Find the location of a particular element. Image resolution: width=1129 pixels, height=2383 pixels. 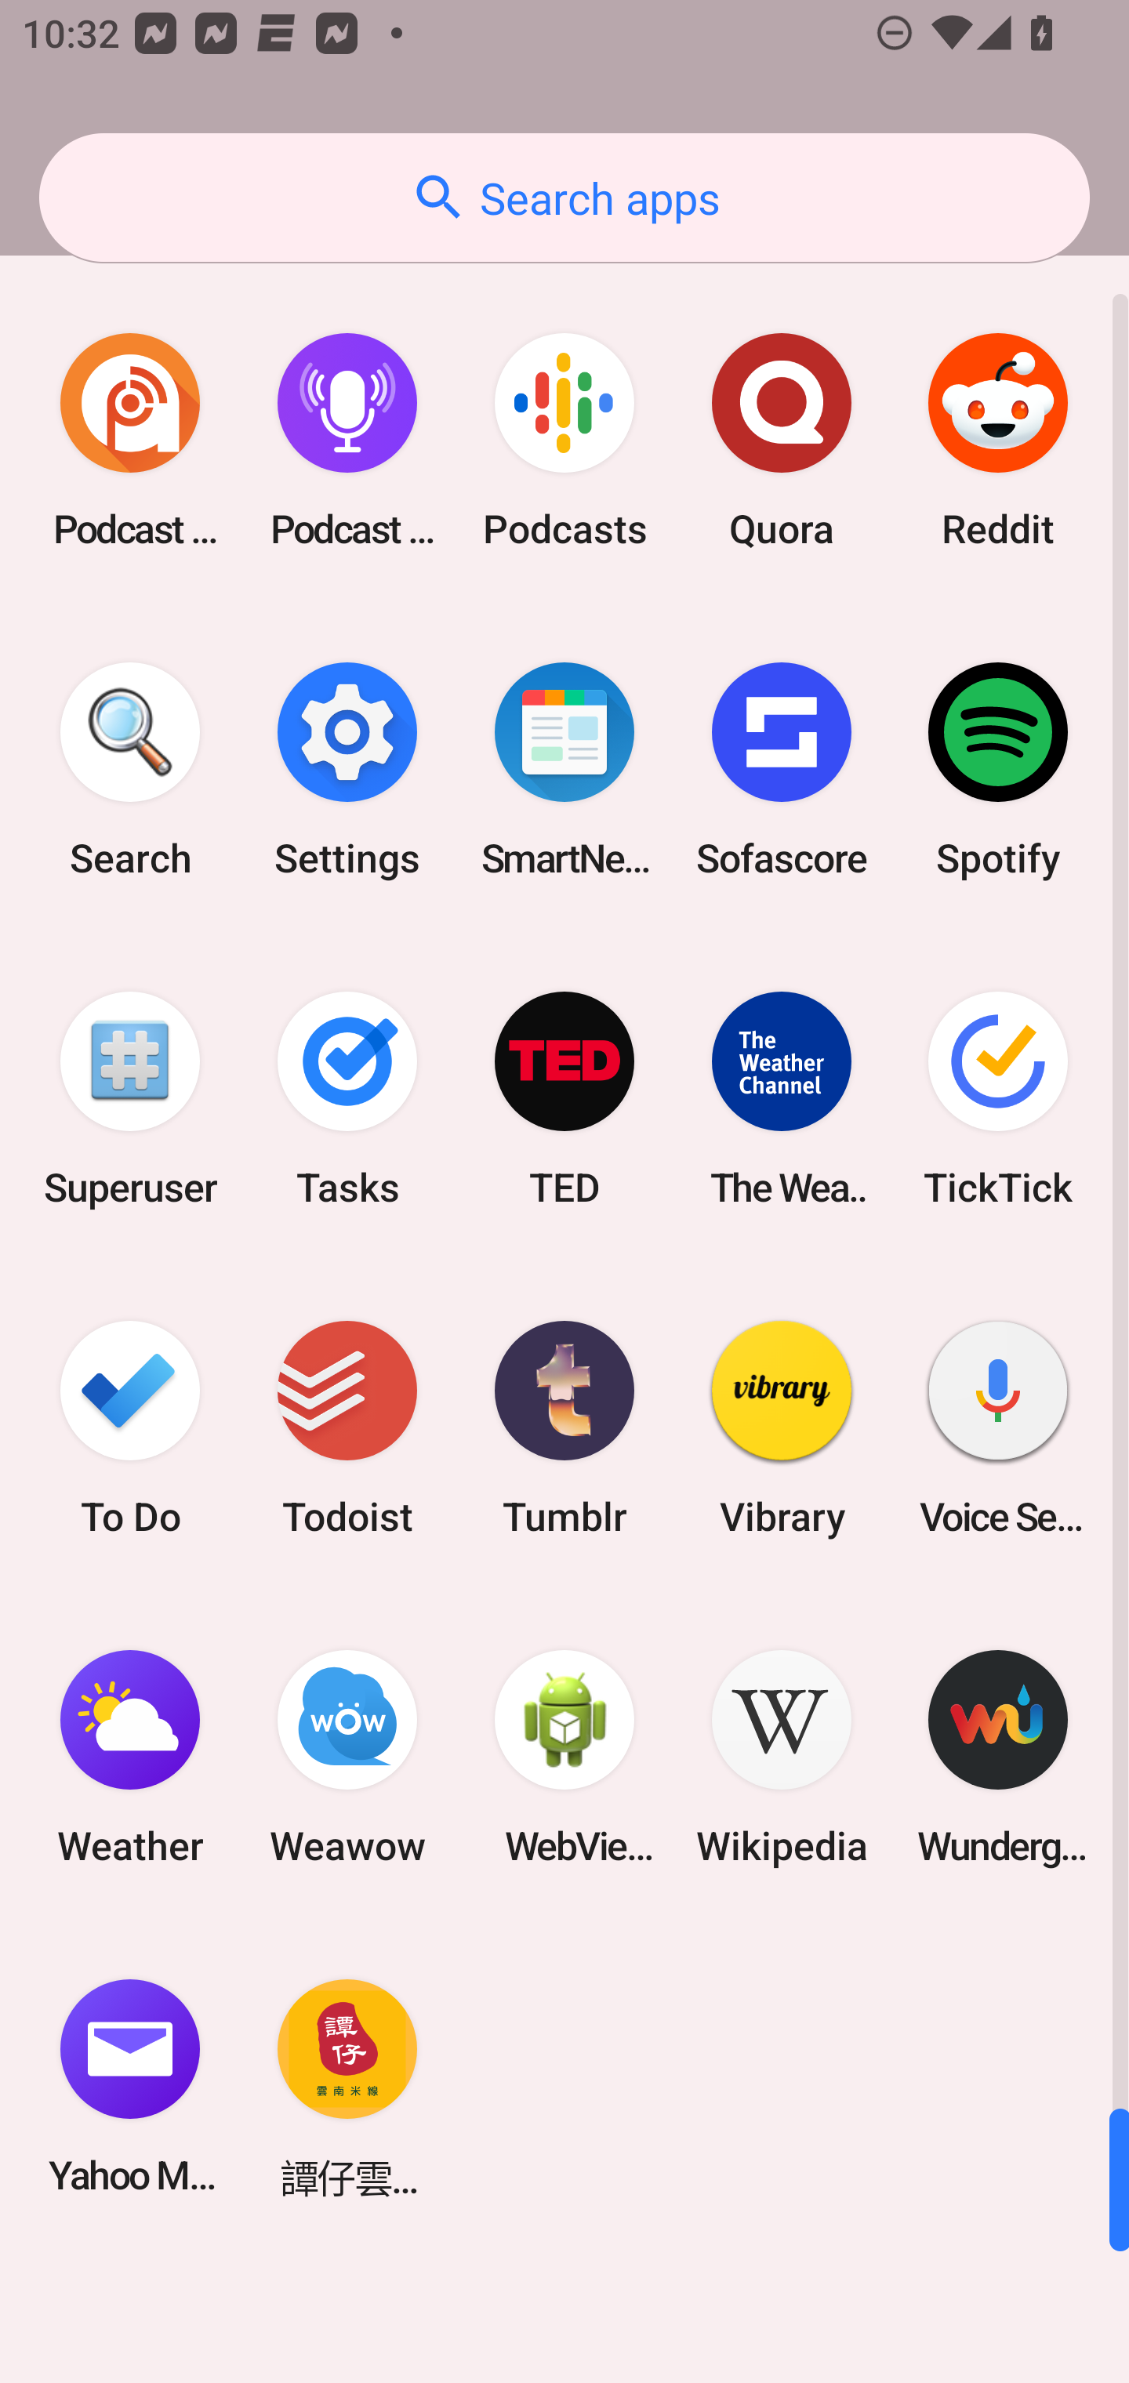

Weather is located at coordinates (130, 1757).